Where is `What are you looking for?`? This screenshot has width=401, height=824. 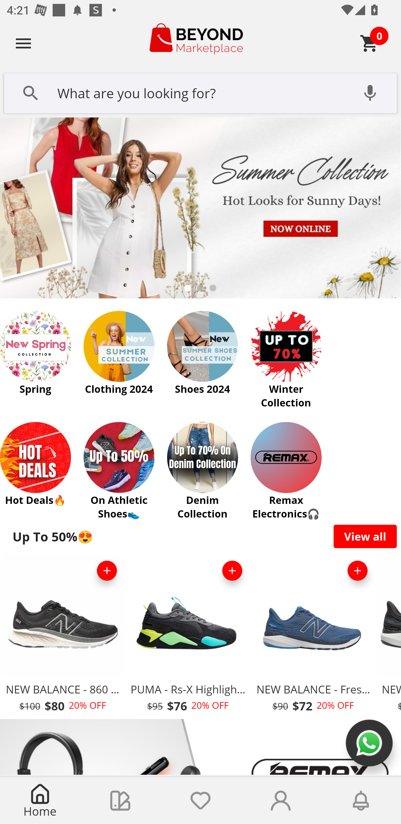 What are you looking for? is located at coordinates (200, 92).